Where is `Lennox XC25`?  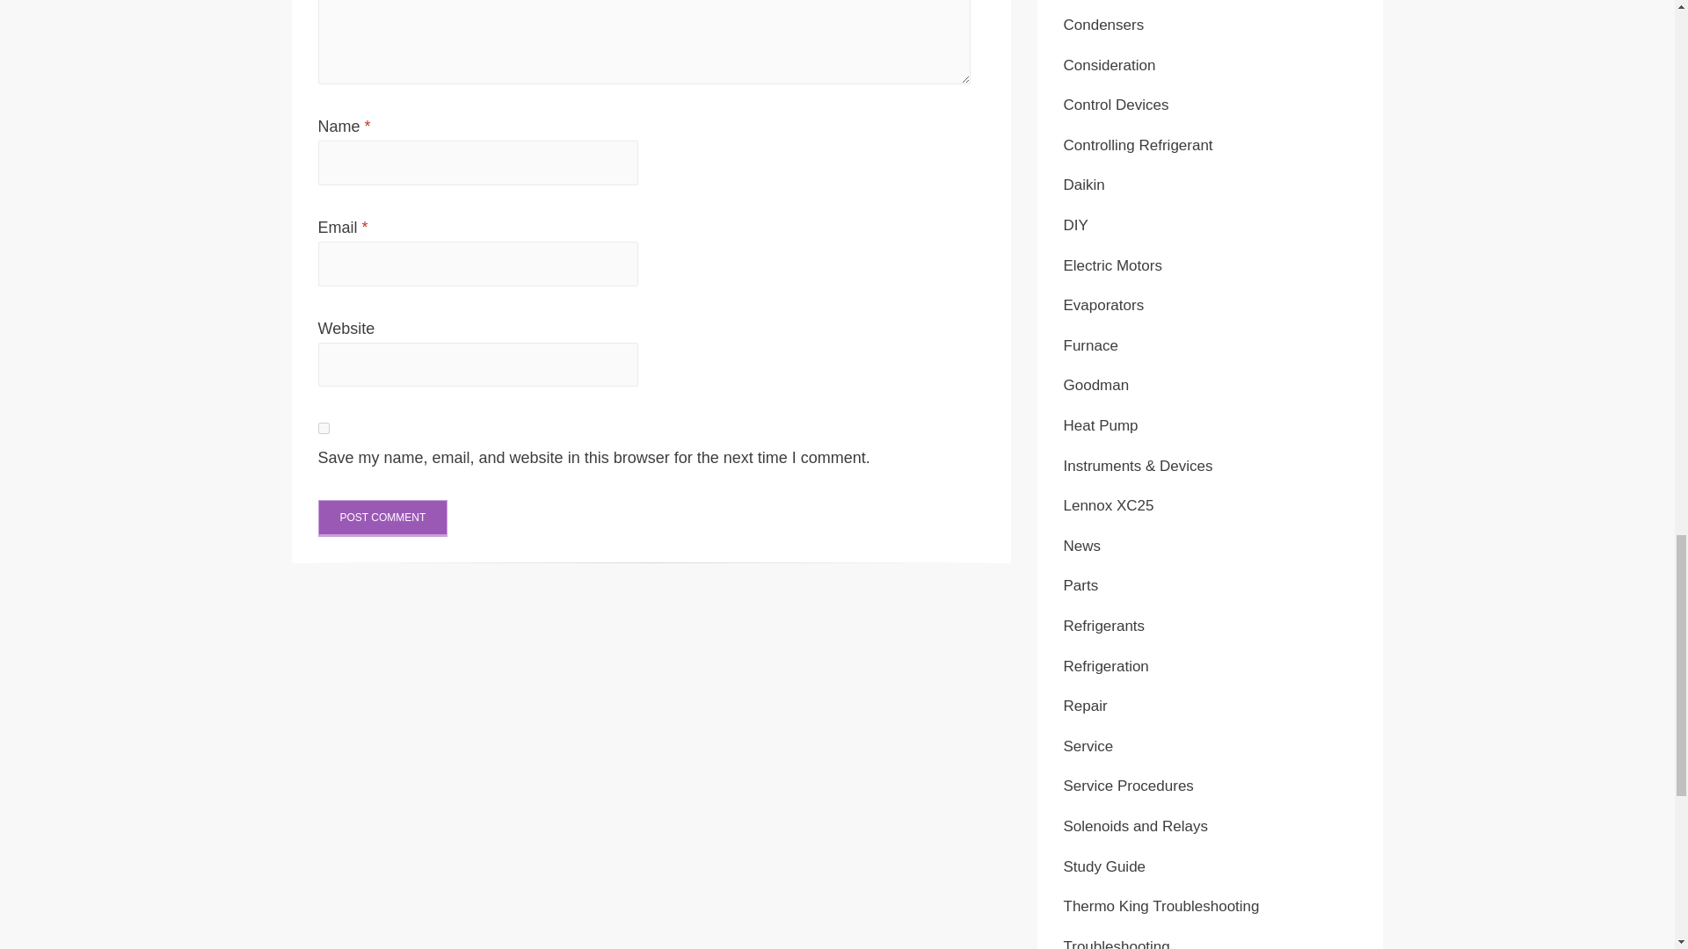
Lennox XC25 is located at coordinates (1109, 505).